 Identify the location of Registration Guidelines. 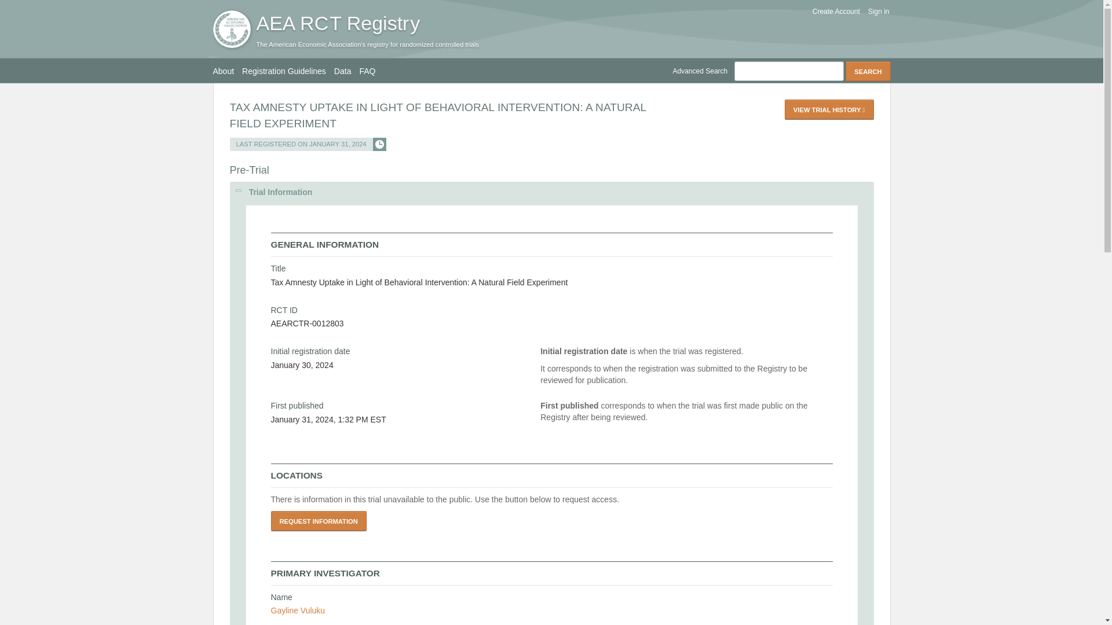
(288, 71).